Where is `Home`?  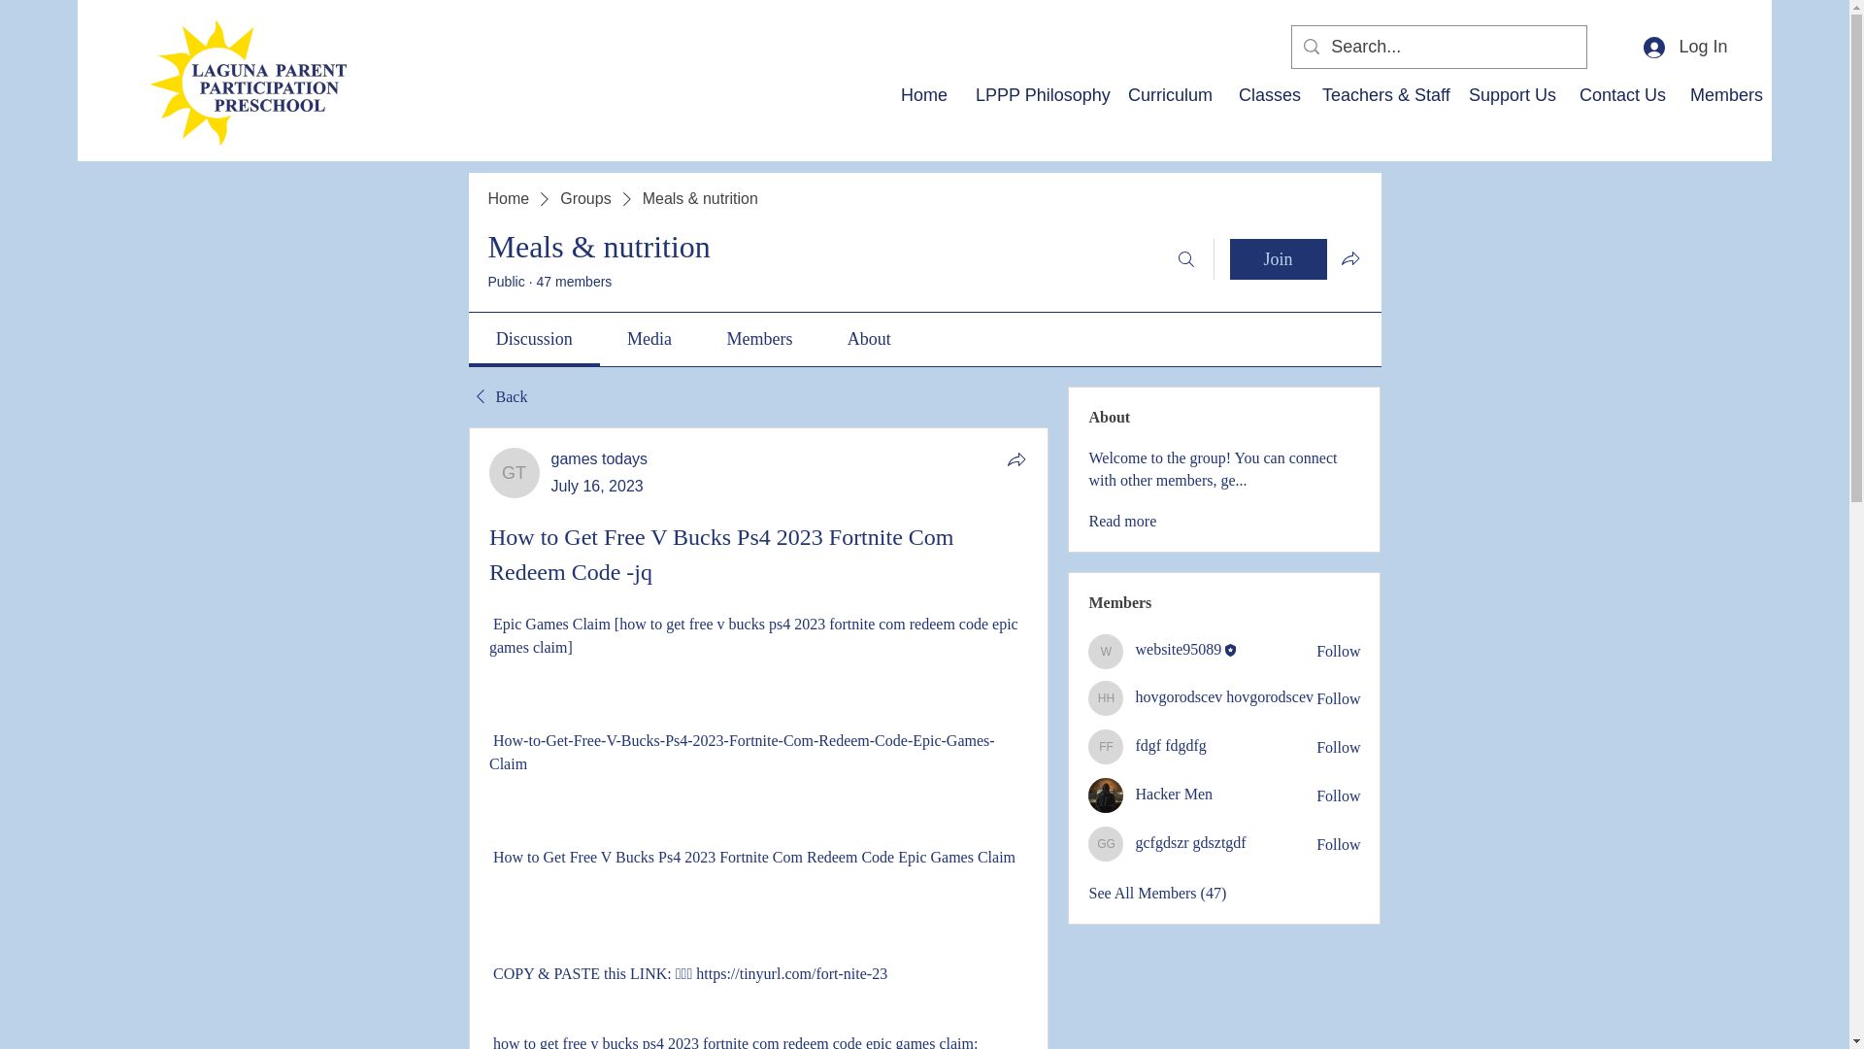 Home is located at coordinates (508, 199).